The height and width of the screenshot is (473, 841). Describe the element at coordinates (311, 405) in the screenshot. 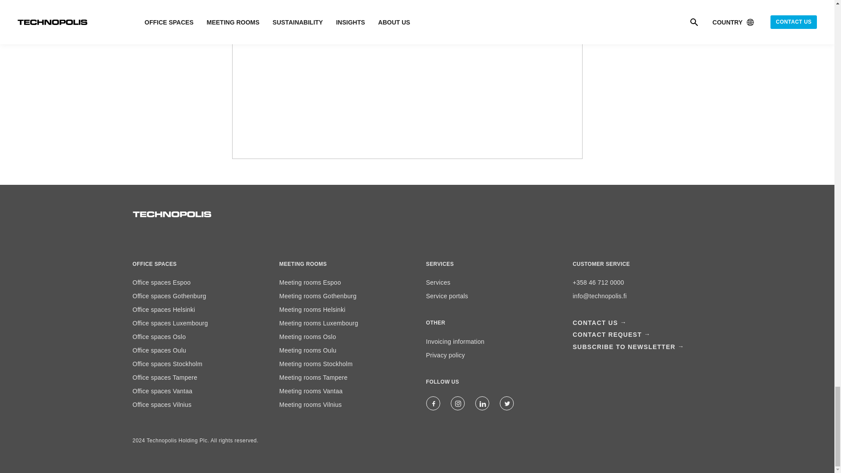

I see `Meeting rooms Vilnius` at that location.